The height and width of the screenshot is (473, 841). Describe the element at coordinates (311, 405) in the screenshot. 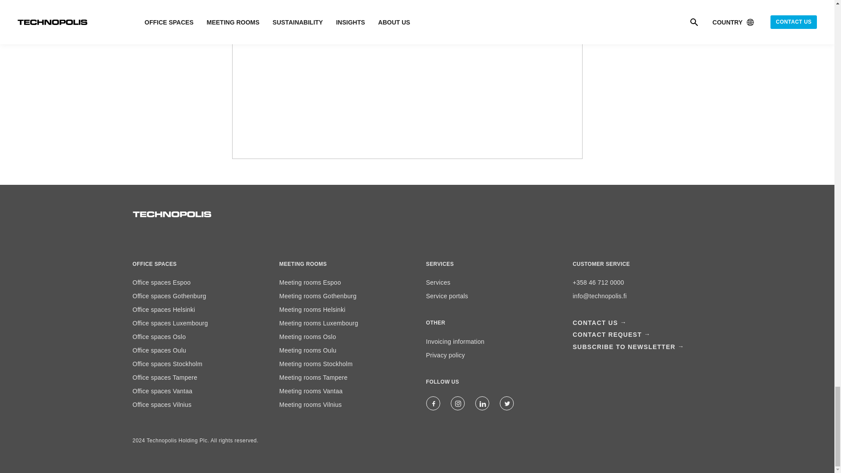

I see `Meeting rooms Vilnius` at that location.